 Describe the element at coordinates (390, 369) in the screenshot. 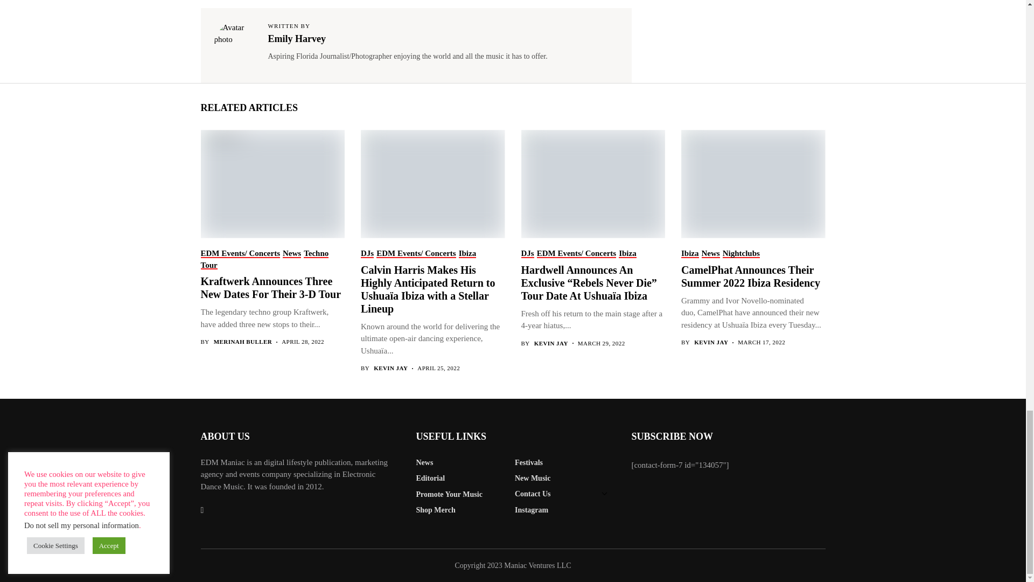

I see `Posts by Kevin Jay` at that location.